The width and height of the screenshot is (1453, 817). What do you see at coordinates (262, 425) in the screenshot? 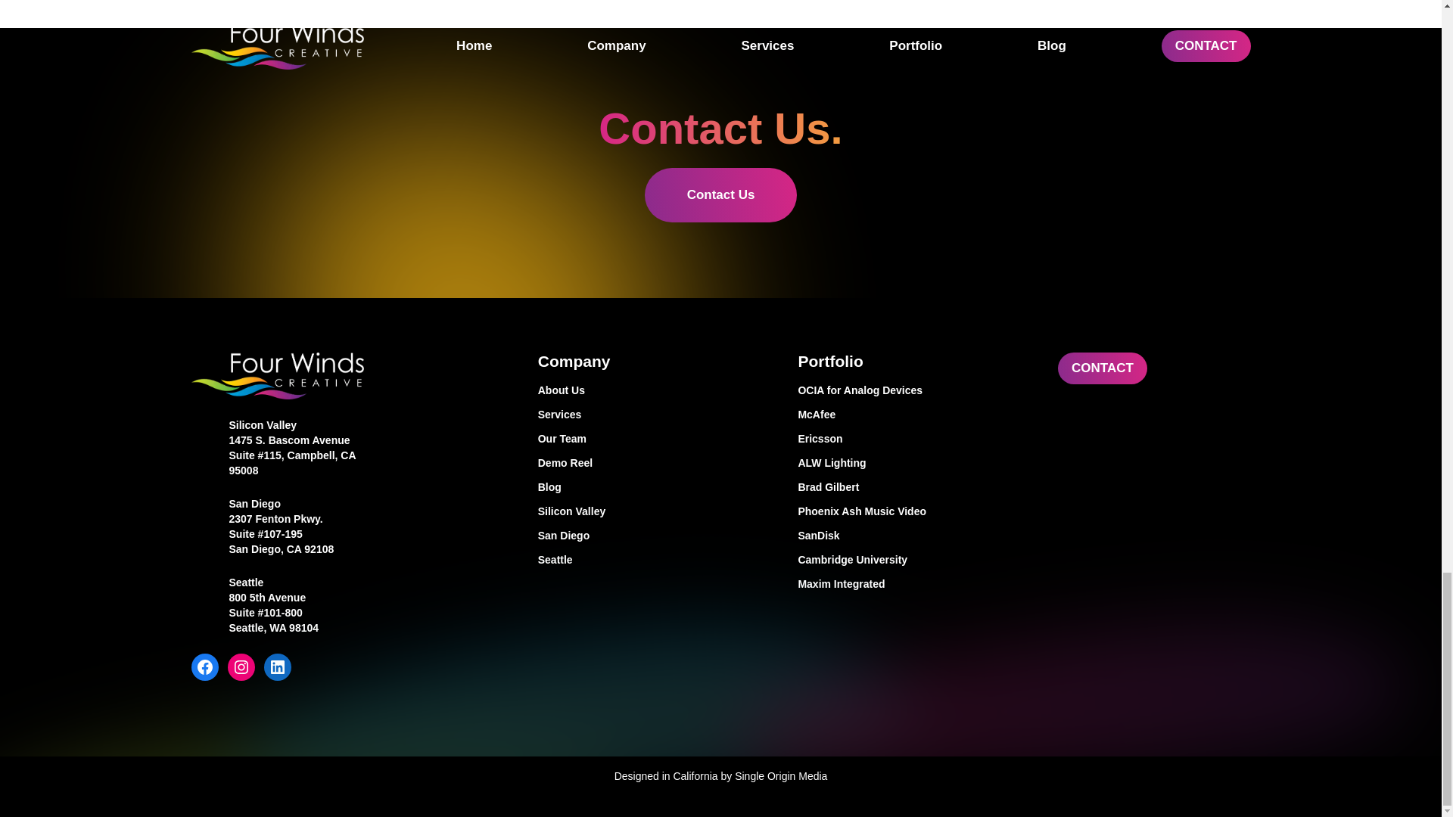
I see `Silicon Valley` at bounding box center [262, 425].